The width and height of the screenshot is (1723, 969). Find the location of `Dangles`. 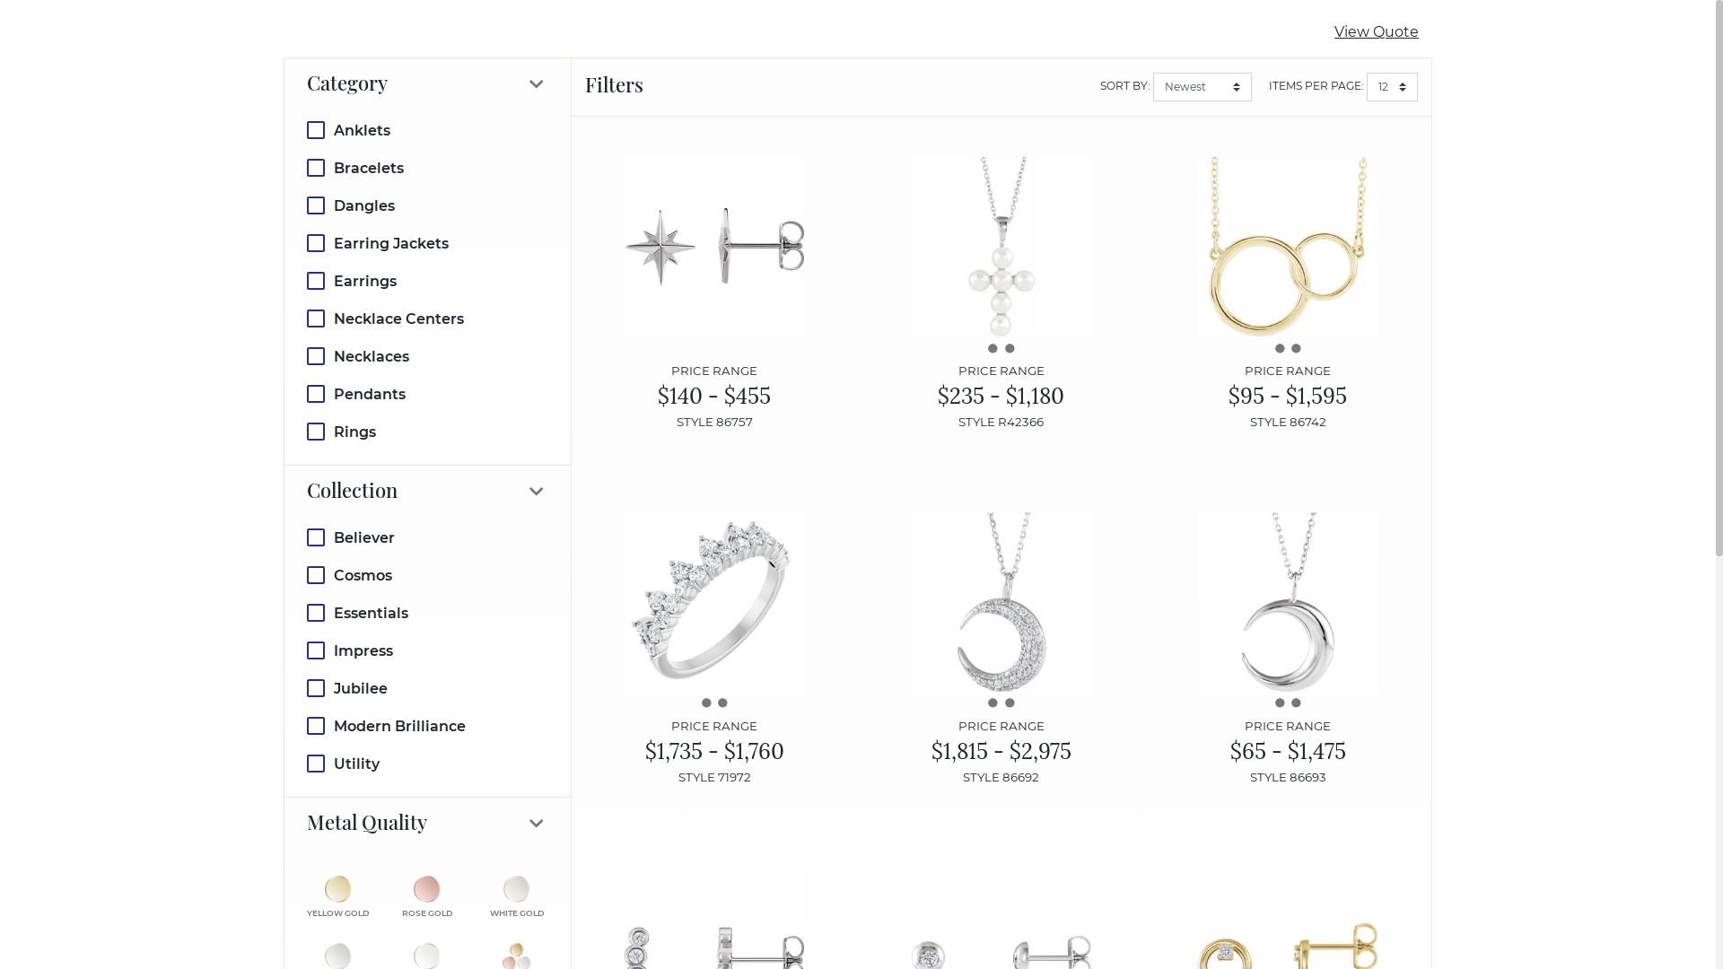

Dangles is located at coordinates (427, 206).